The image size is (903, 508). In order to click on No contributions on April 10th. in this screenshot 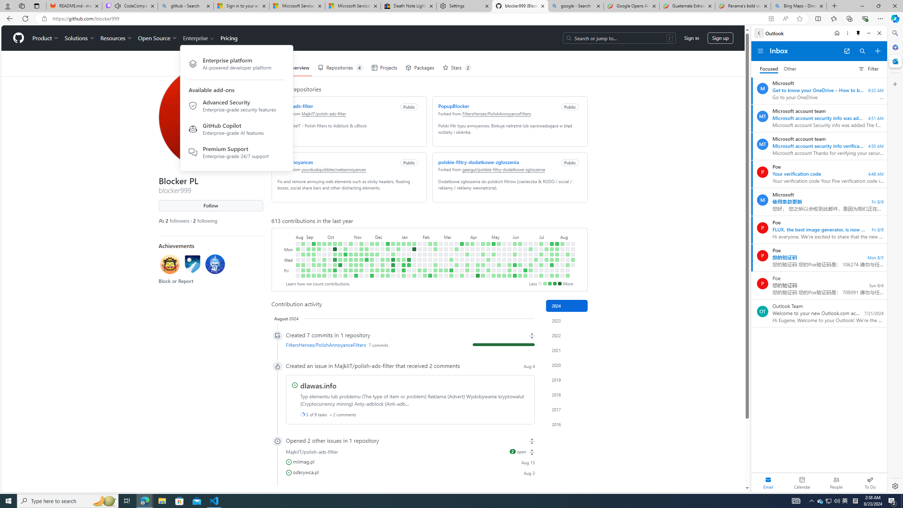, I will do `click(472, 260)`.